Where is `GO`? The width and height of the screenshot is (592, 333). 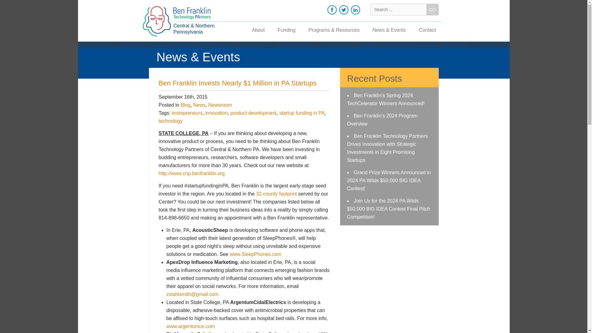 GO is located at coordinates (432, 9).